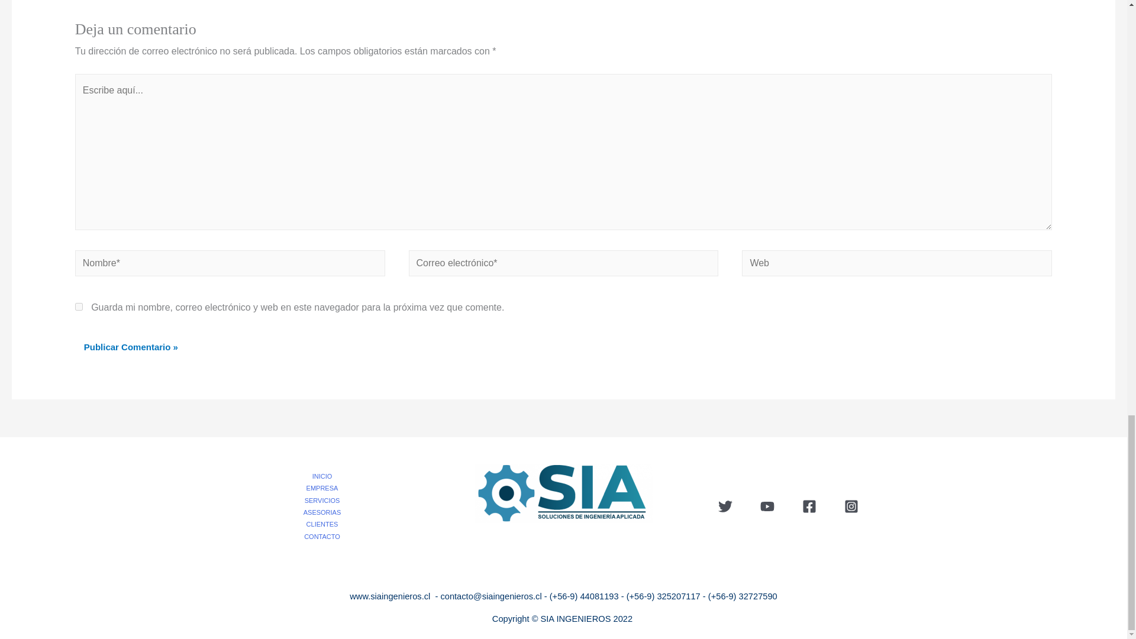  Describe the element at coordinates (327, 524) in the screenshot. I see `CLIENTES` at that location.